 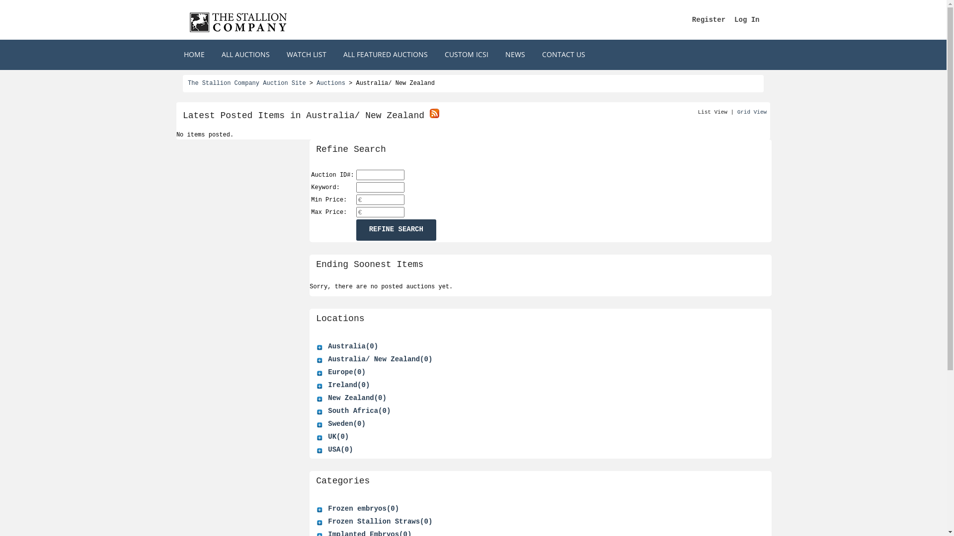 What do you see at coordinates (563, 55) in the screenshot?
I see `CONTACT US` at bounding box center [563, 55].